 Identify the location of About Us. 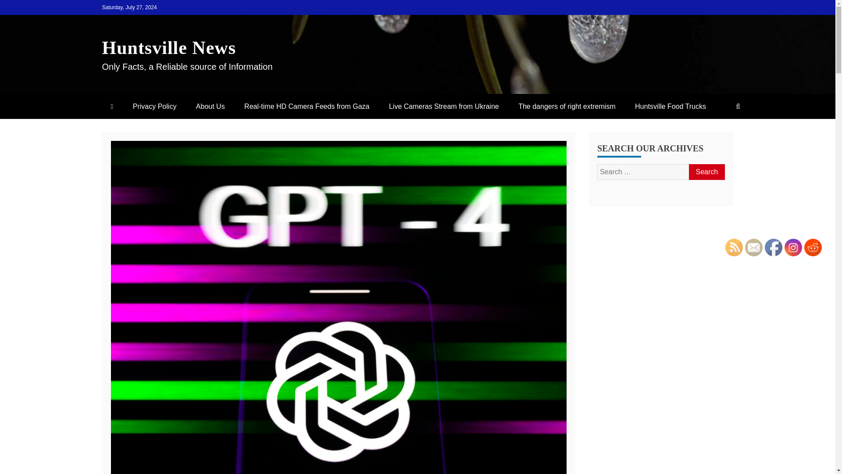
(210, 106).